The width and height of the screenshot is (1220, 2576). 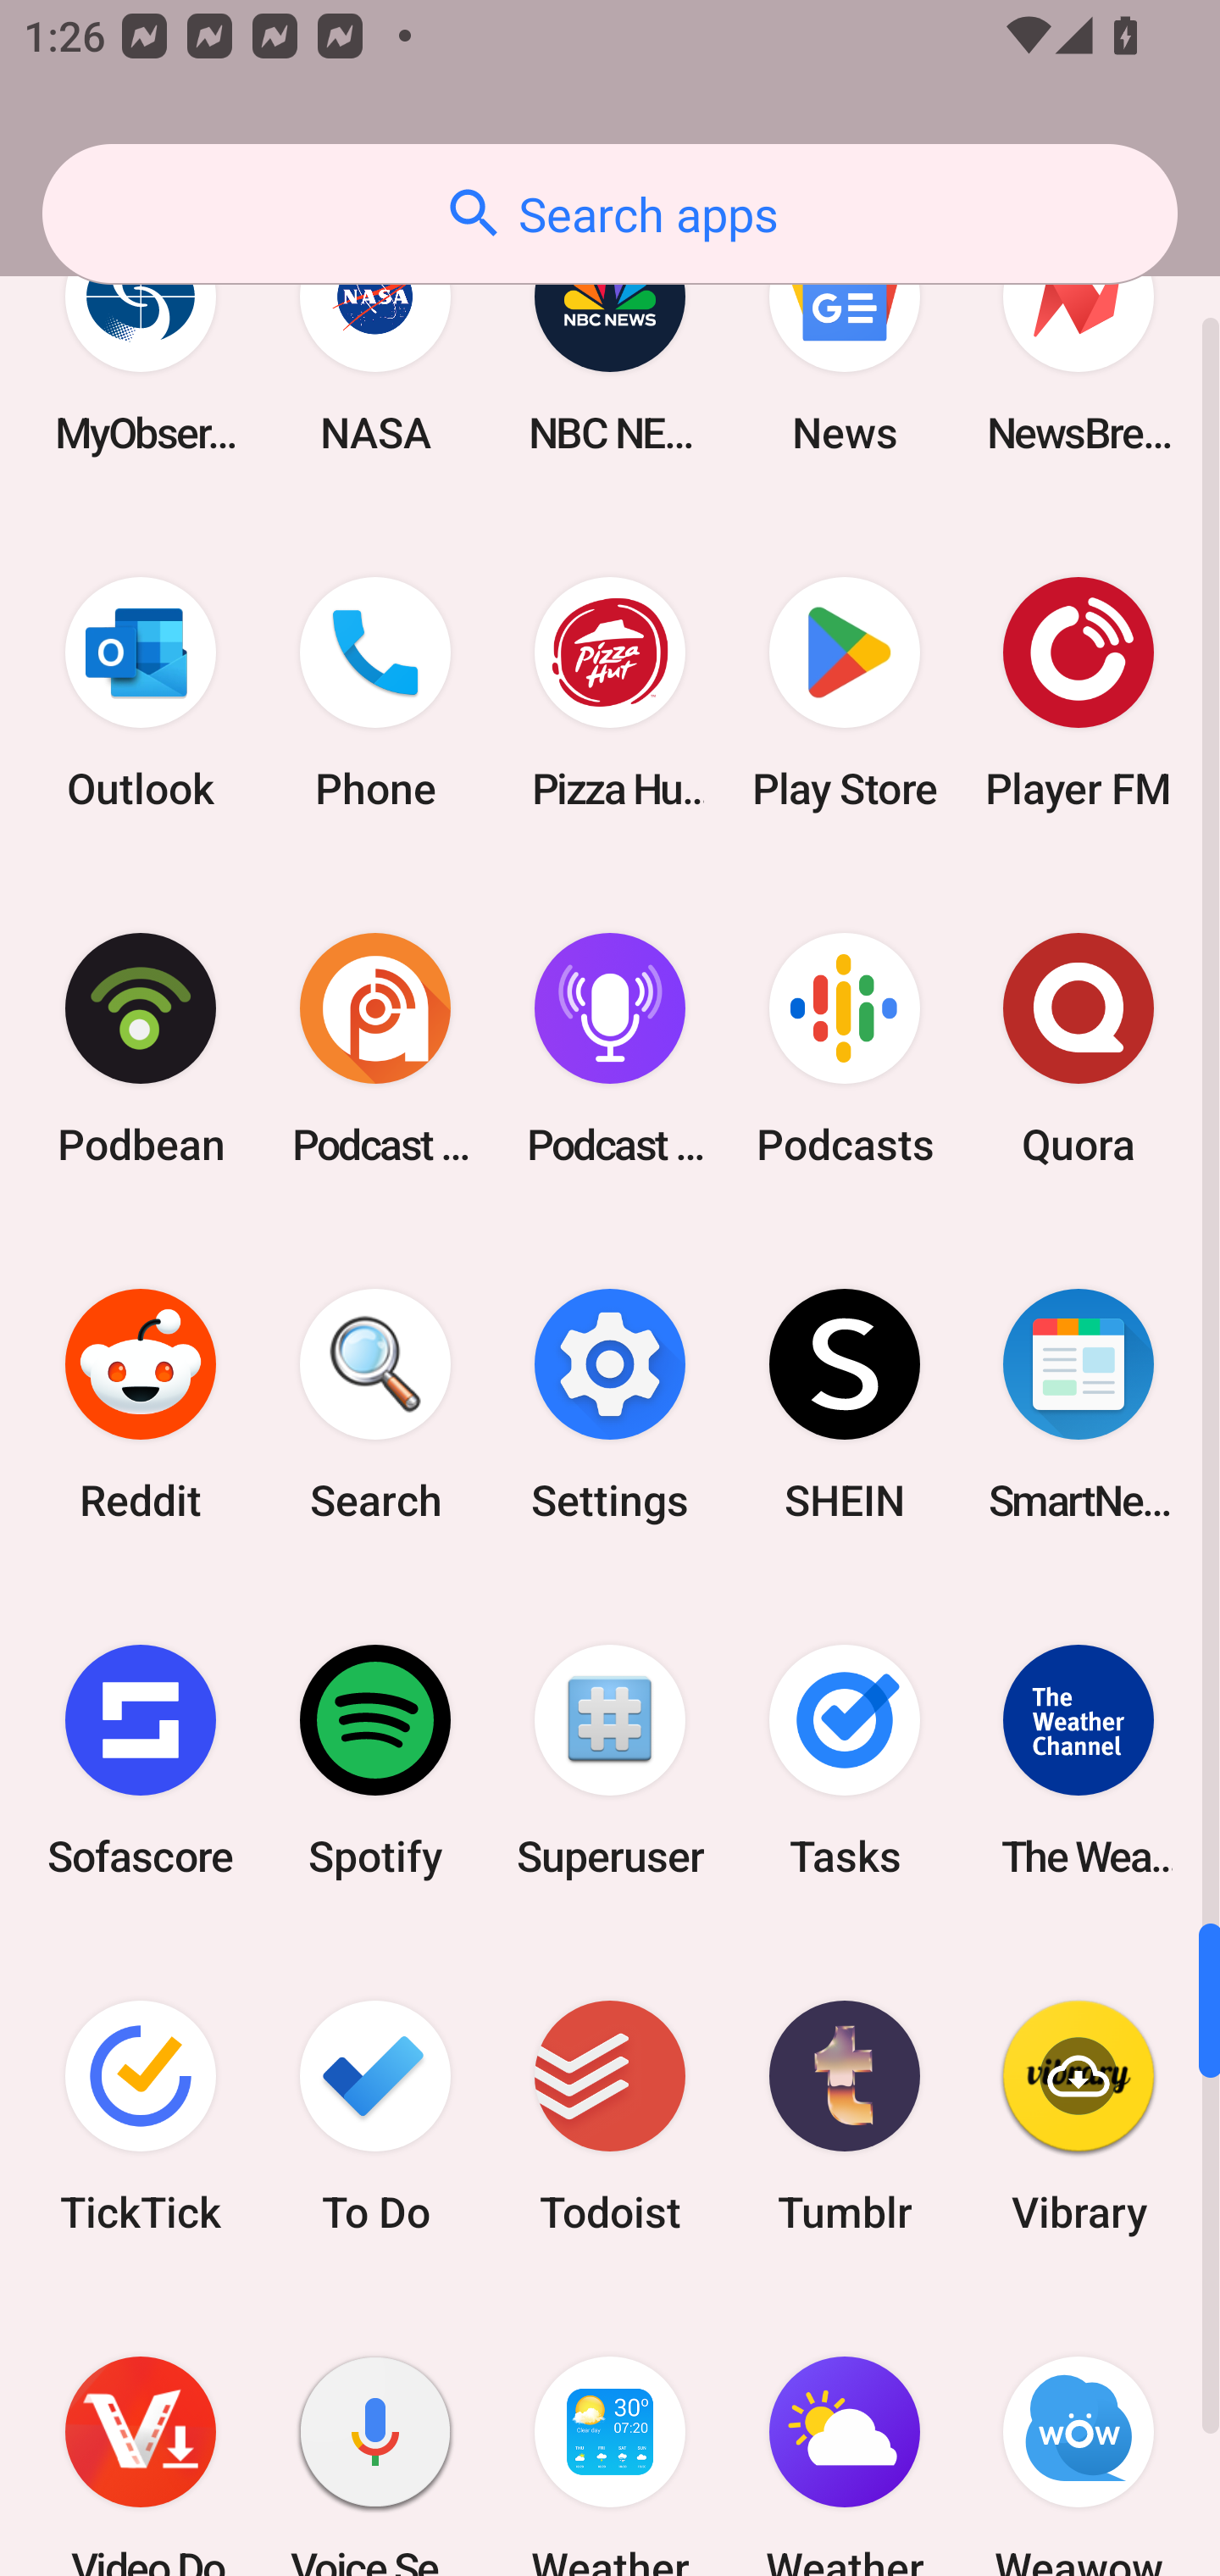 I want to click on Settings, so click(x=610, y=1403).